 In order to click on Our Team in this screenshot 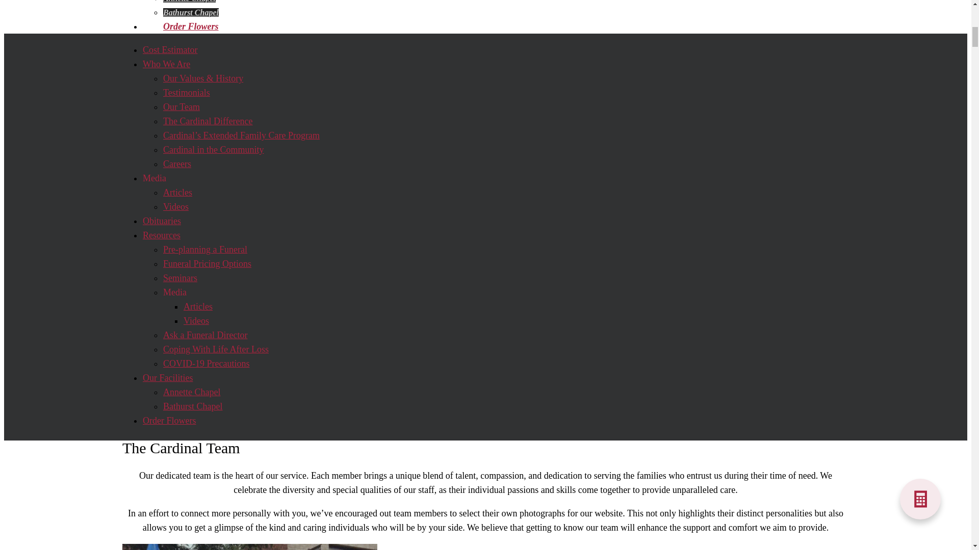, I will do `click(182, 107)`.